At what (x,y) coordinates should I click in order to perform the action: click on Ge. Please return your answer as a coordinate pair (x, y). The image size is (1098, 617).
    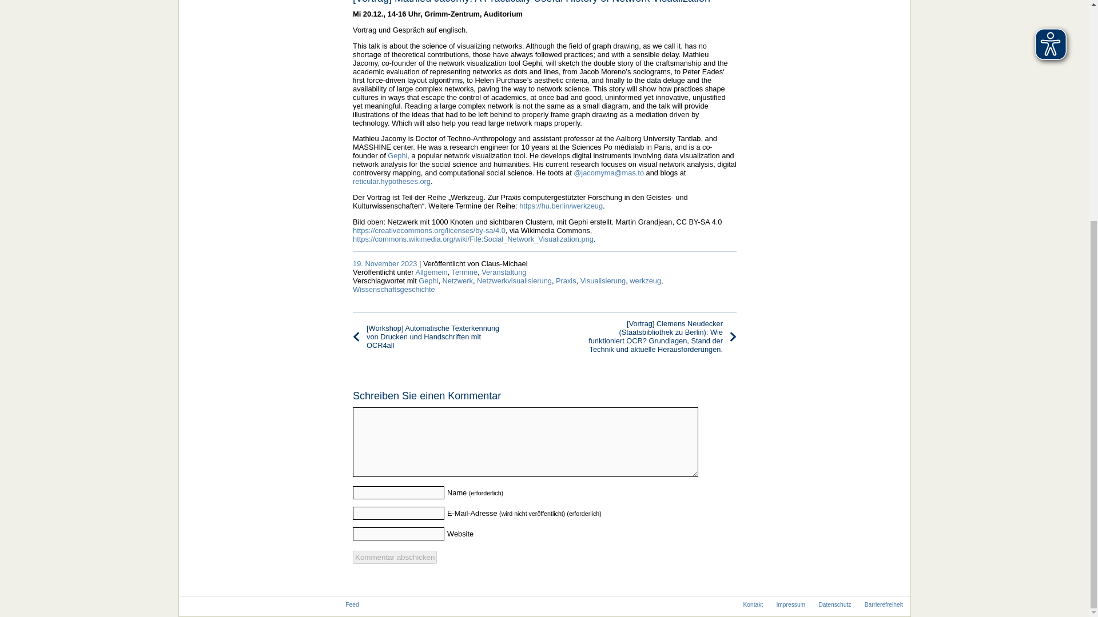
    Looking at the image, I should click on (392, 155).